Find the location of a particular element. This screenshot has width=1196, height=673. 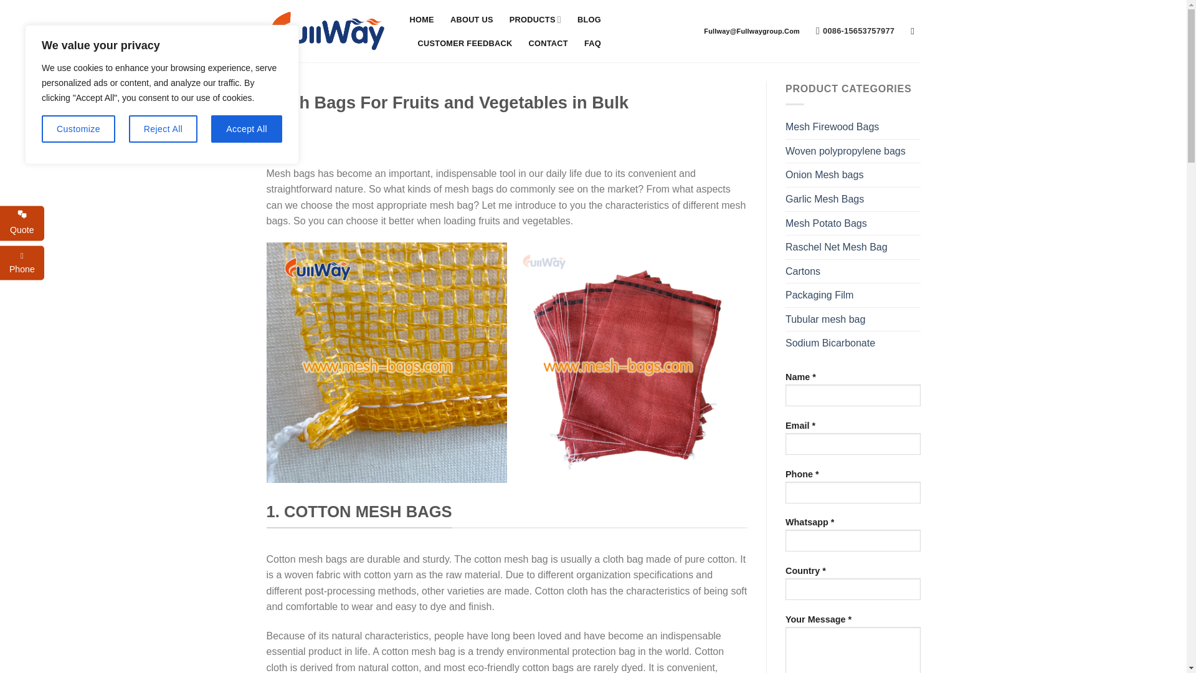

Customize is located at coordinates (78, 128).